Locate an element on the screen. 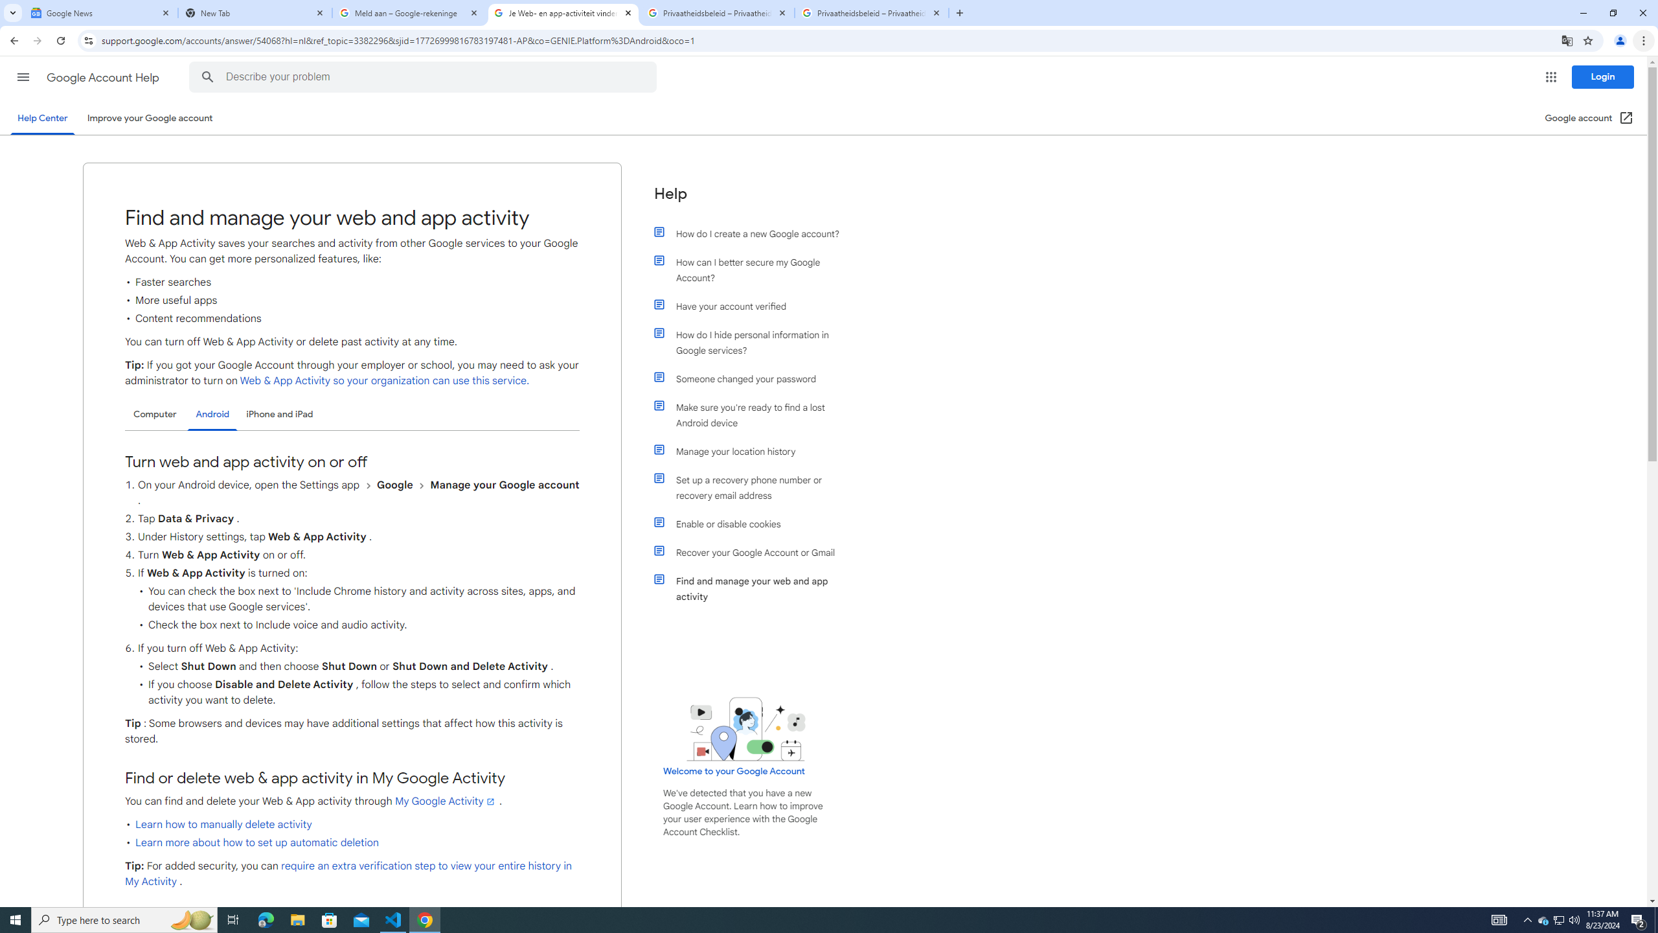 The height and width of the screenshot is (933, 1658). Google News is located at coordinates (101, 13).